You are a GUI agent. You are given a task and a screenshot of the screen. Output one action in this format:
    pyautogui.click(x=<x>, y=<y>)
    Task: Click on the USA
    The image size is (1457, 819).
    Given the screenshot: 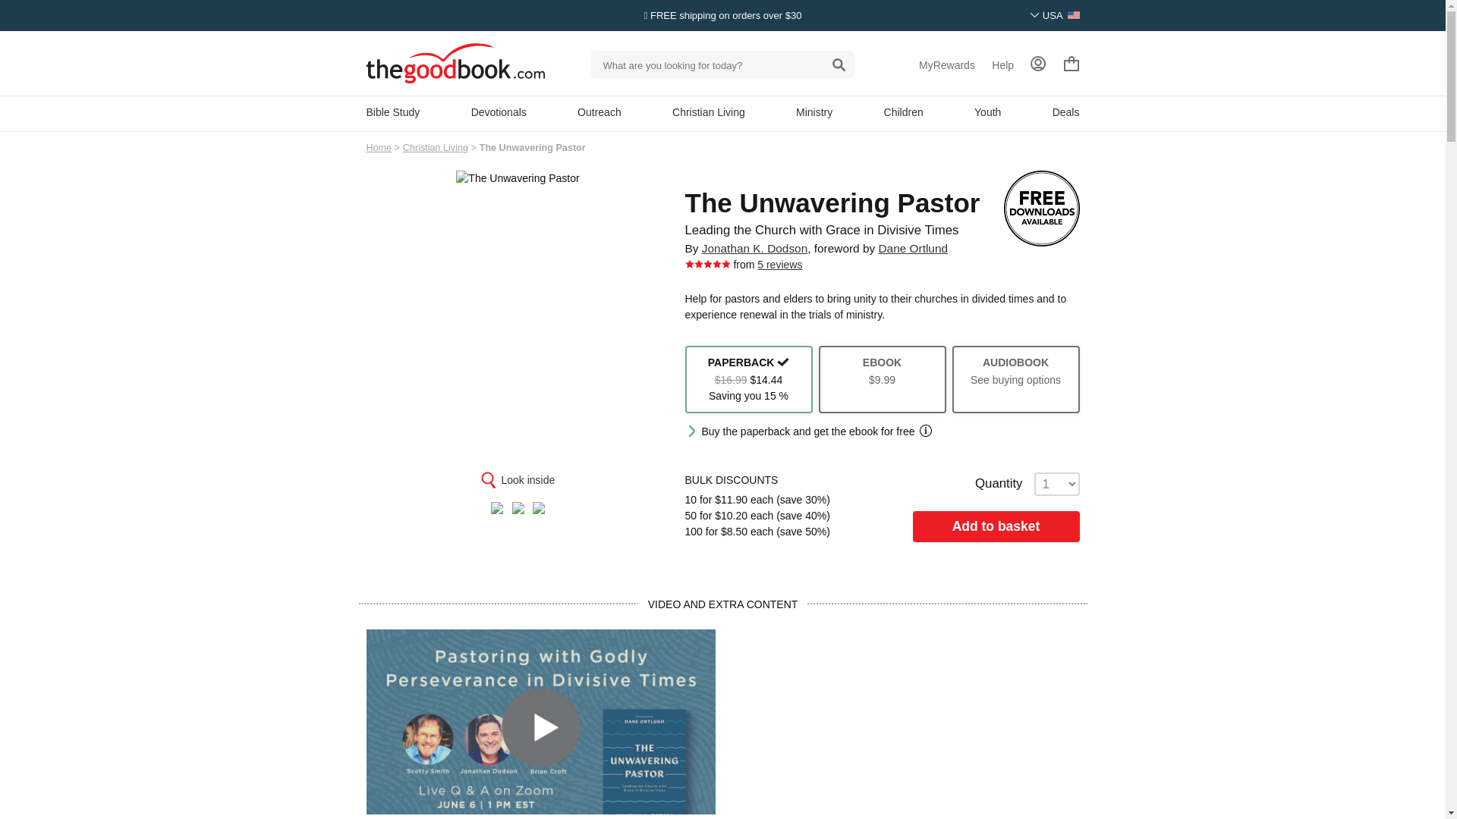 What is the action you would take?
    pyautogui.click(x=1055, y=15)
    